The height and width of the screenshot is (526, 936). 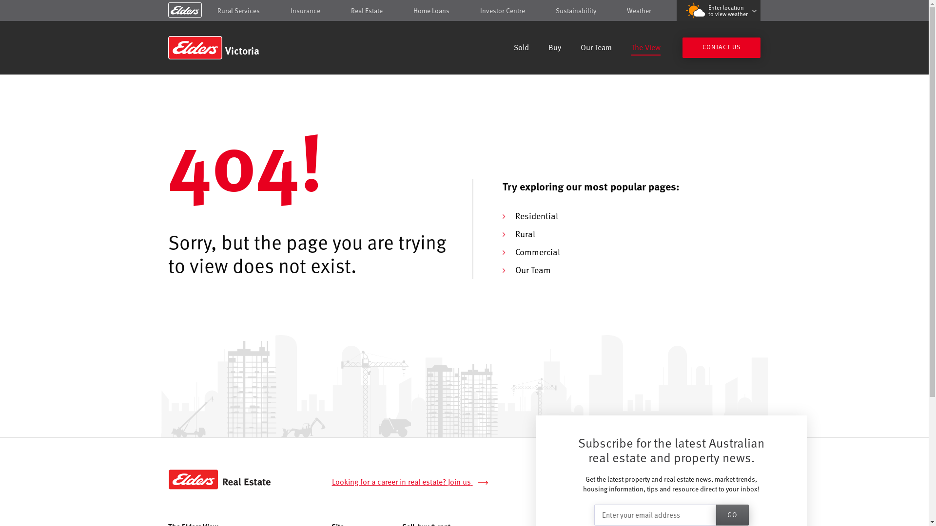 I want to click on CONTACT US, so click(x=721, y=48).